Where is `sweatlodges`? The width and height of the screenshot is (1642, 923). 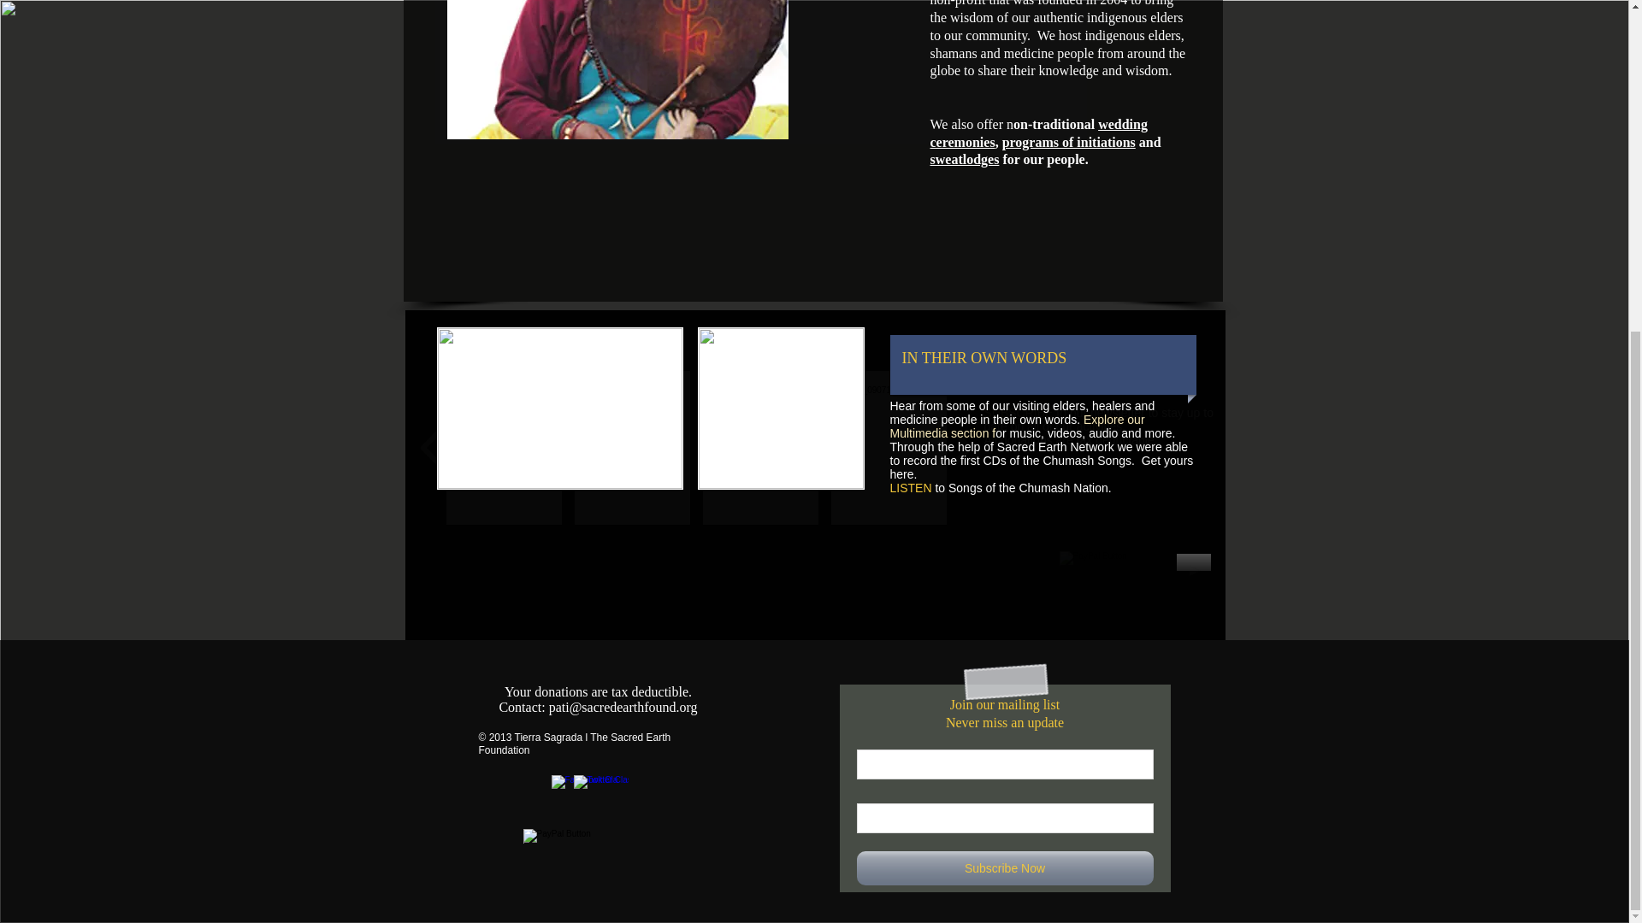
sweatlodges is located at coordinates (965, 159).